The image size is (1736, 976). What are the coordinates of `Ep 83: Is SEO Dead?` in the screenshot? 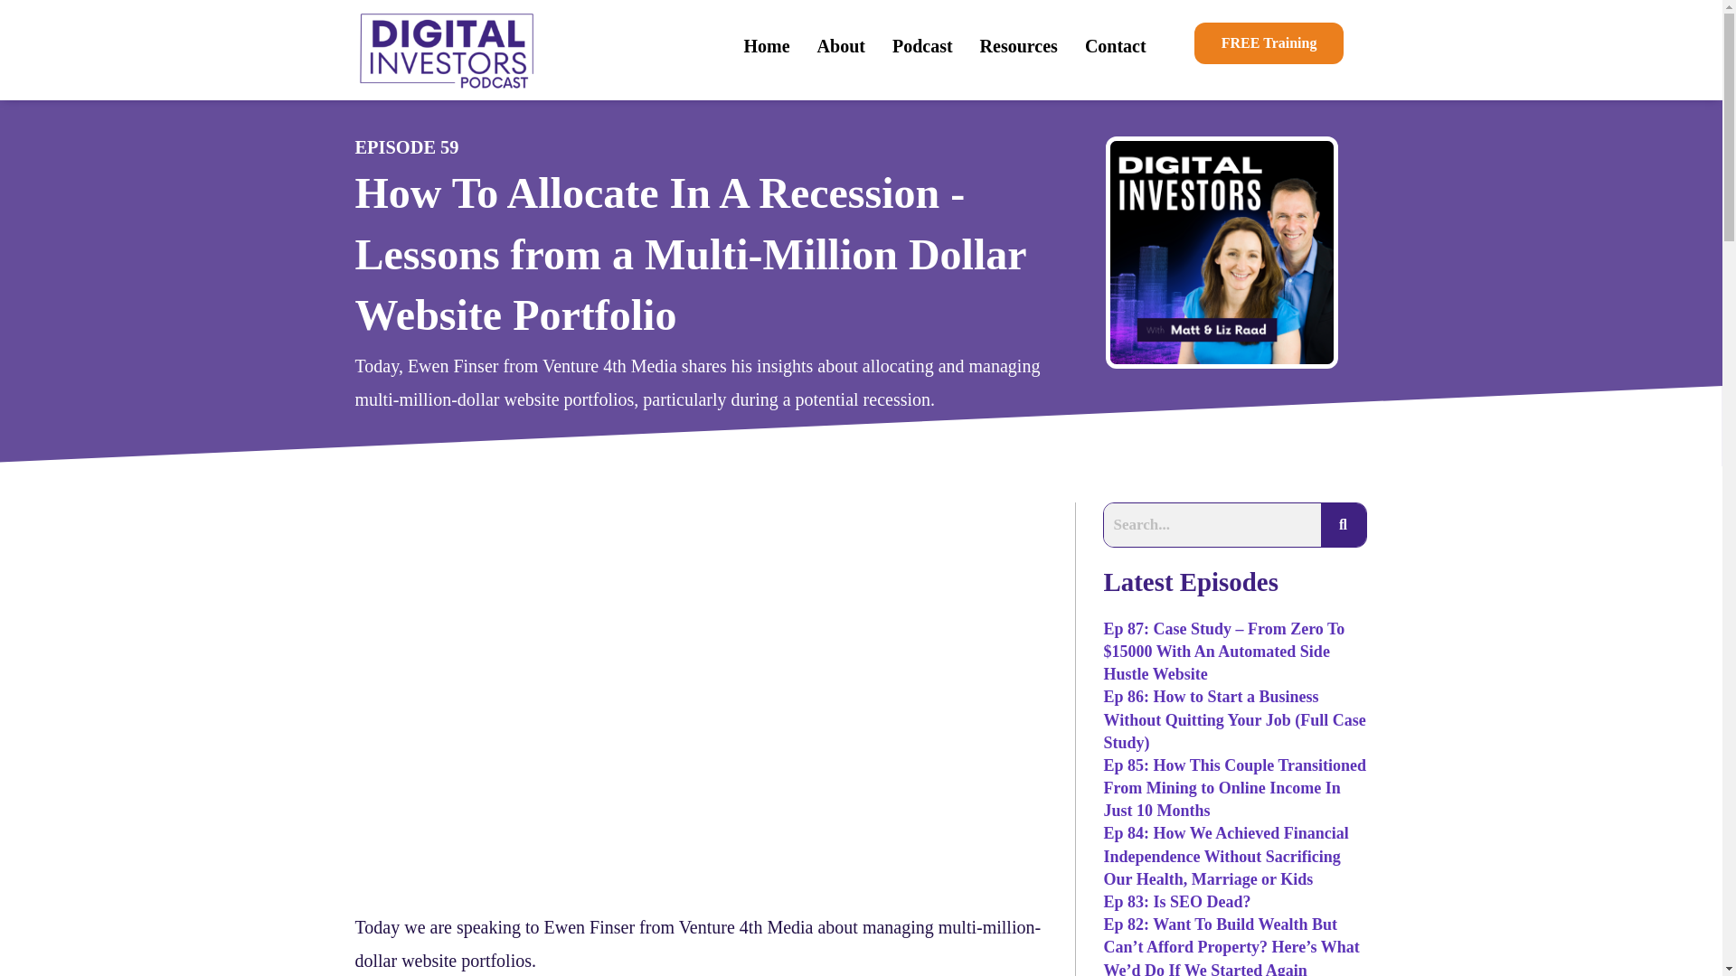 It's located at (1175, 902).